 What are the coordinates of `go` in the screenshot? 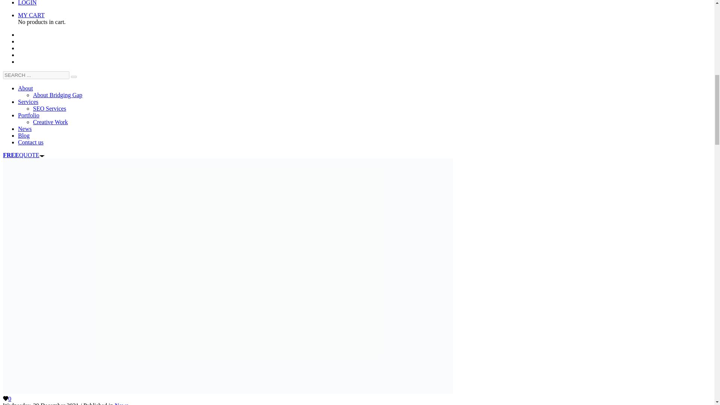 It's located at (73, 76).